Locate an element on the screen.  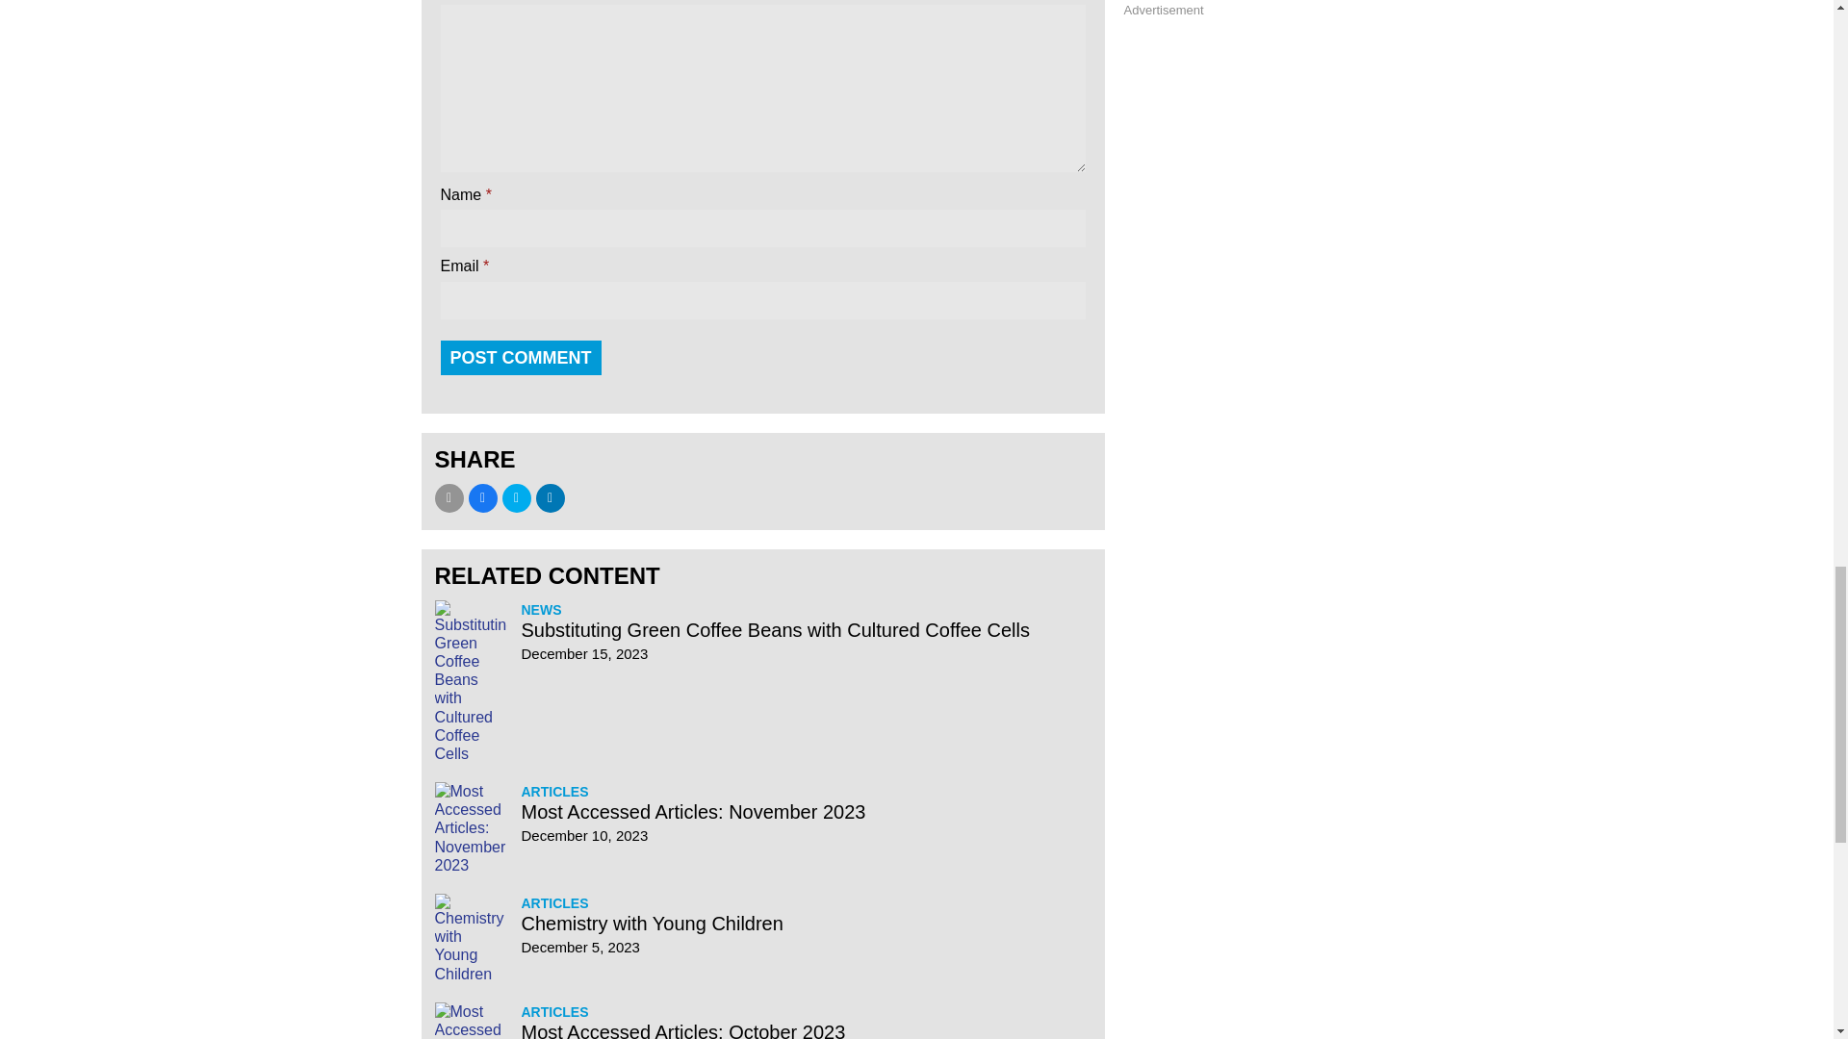
Post Comment is located at coordinates (522, 358).